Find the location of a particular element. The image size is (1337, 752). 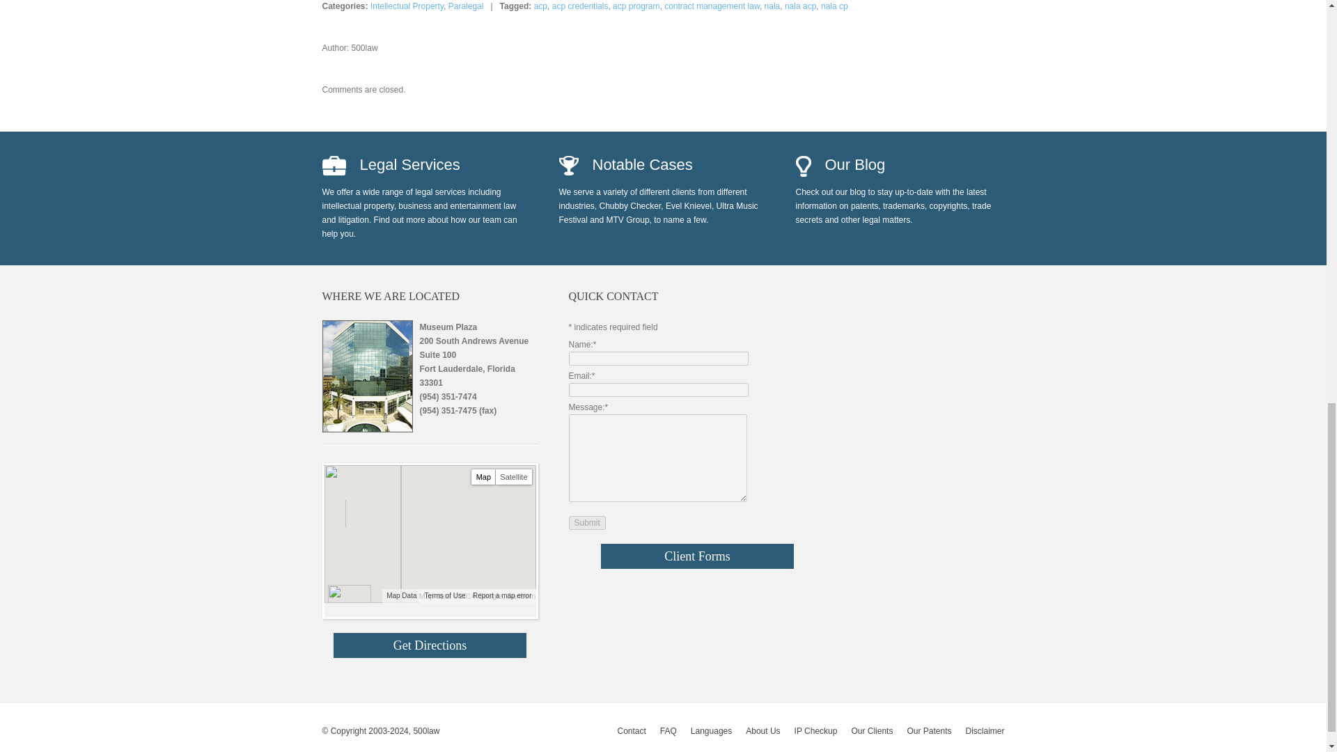

Click to see this area on Google Maps is located at coordinates (348, 594).